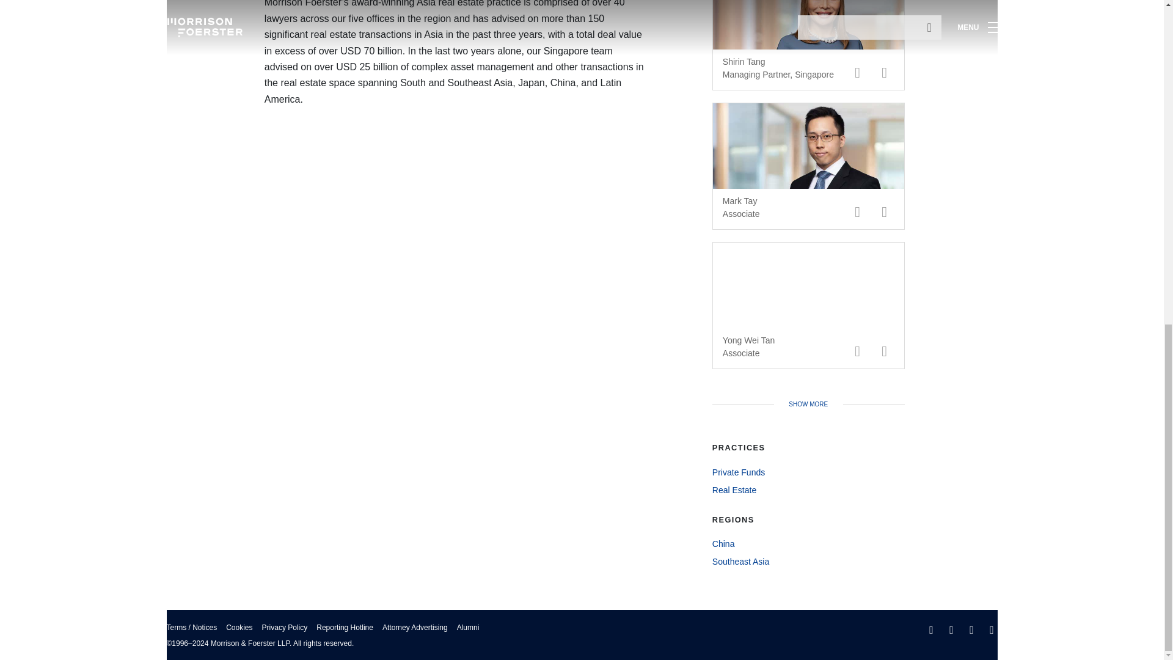 Image resolution: width=1173 pixels, height=660 pixels. I want to click on email Mark Tay, so click(858, 211).